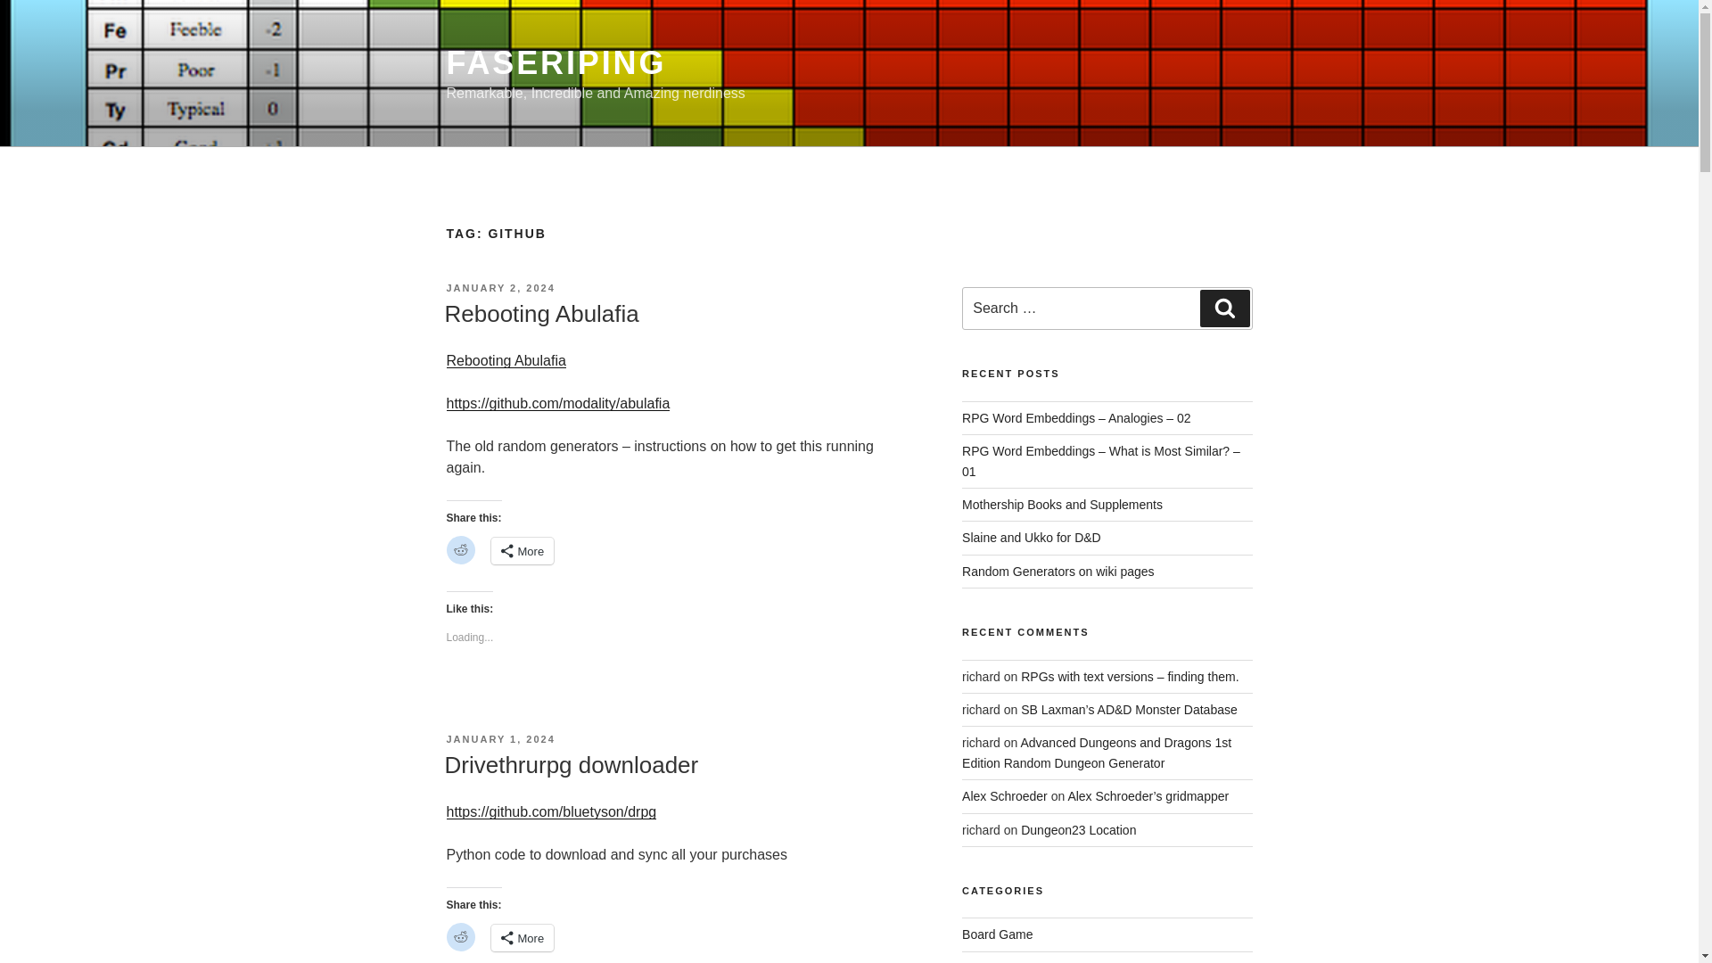 This screenshot has width=1712, height=963. What do you see at coordinates (521, 938) in the screenshot?
I see `More` at bounding box center [521, 938].